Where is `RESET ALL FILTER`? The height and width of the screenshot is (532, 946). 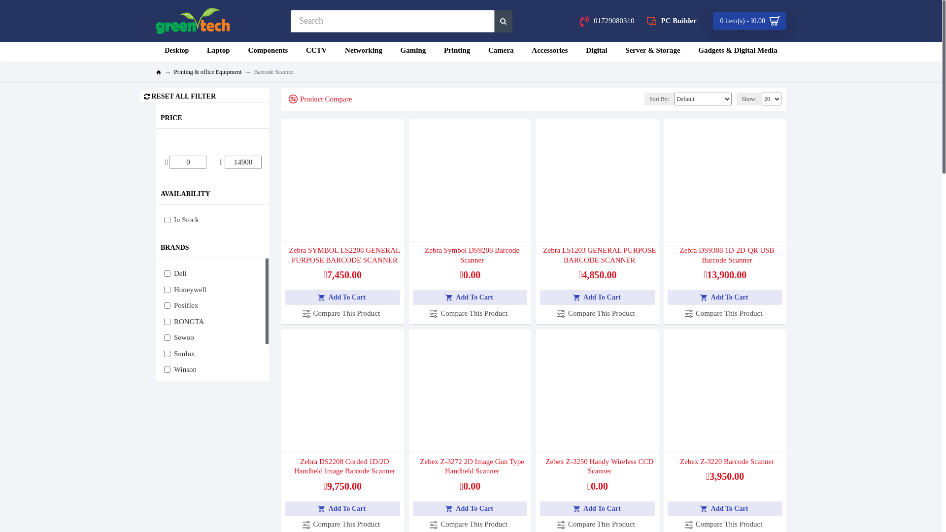 RESET ALL FILTER is located at coordinates (205, 97).